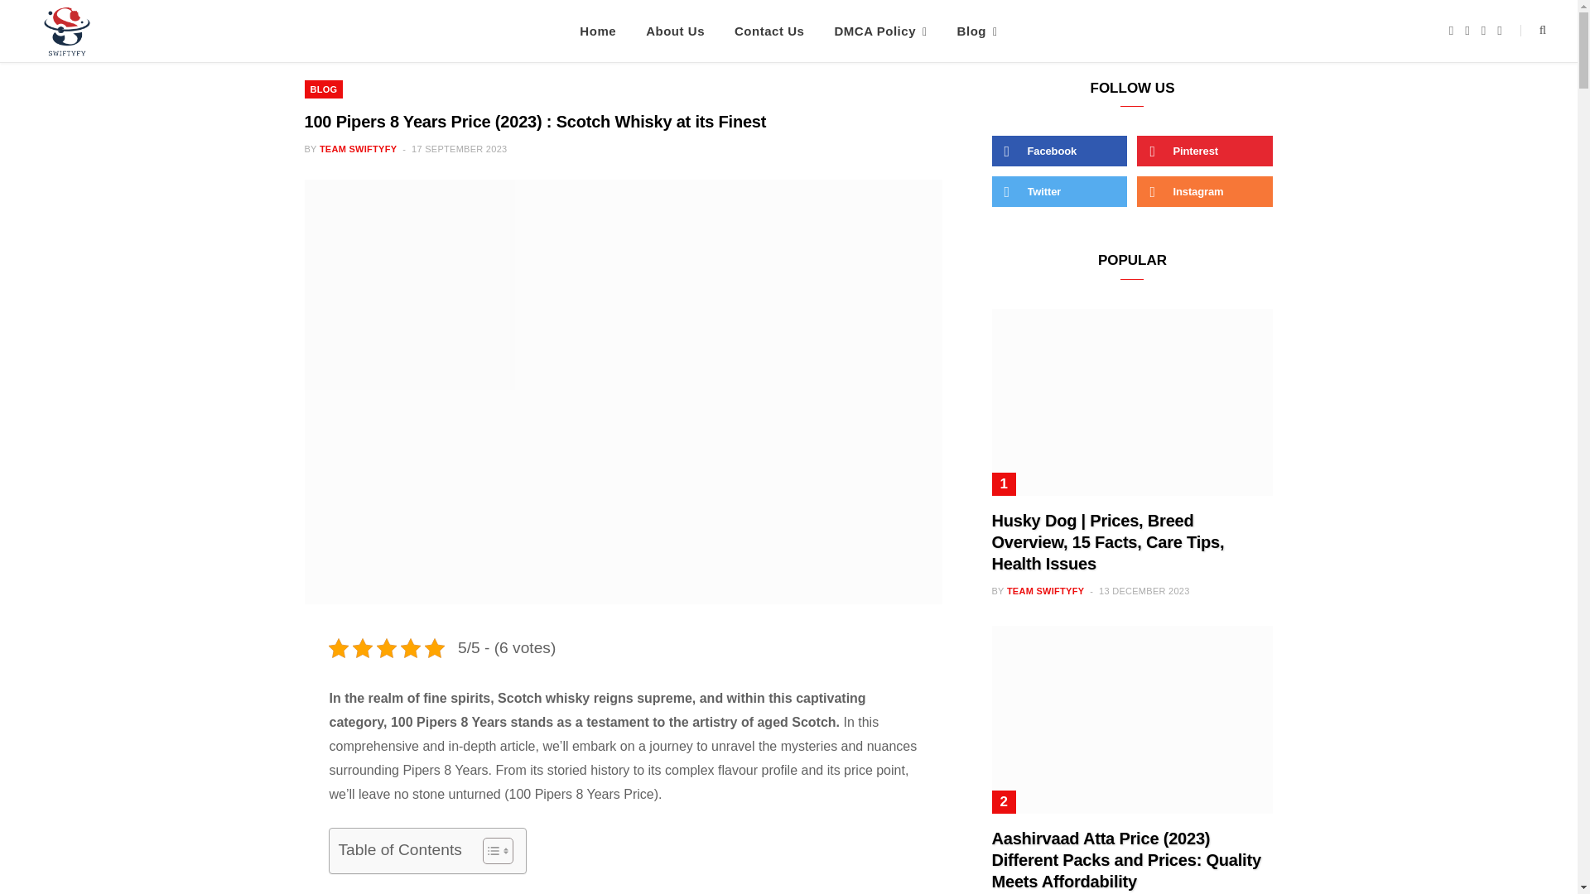  What do you see at coordinates (358, 148) in the screenshot?
I see `Posts by Team SwiftyFy` at bounding box center [358, 148].